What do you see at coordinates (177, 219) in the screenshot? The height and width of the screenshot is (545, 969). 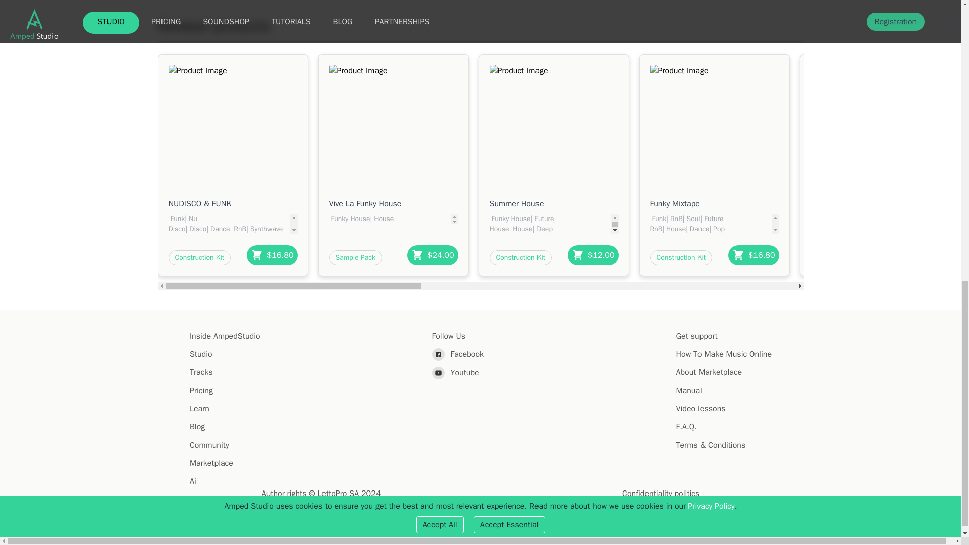 I see `Funk` at bounding box center [177, 219].